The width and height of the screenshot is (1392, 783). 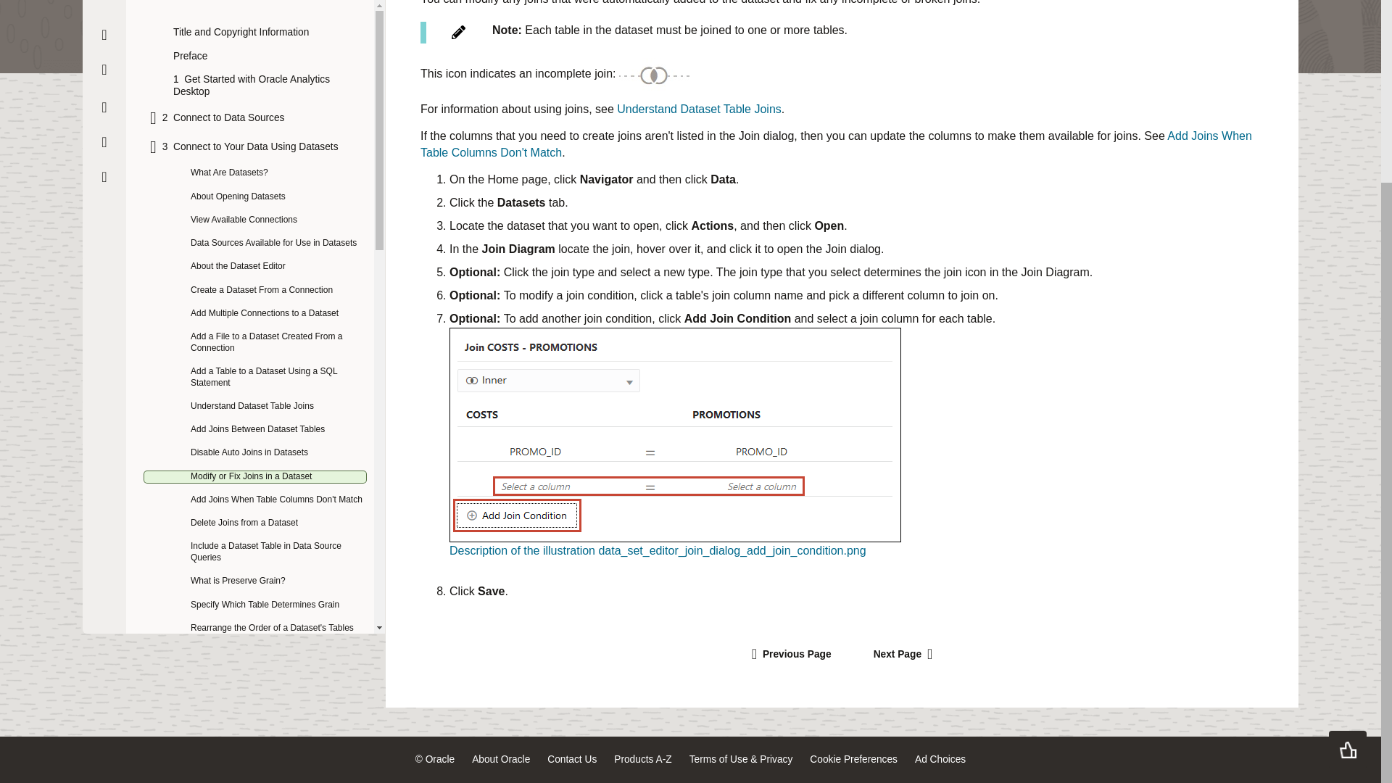 I want to click on Share on Social Media, so click(x=104, y=87).